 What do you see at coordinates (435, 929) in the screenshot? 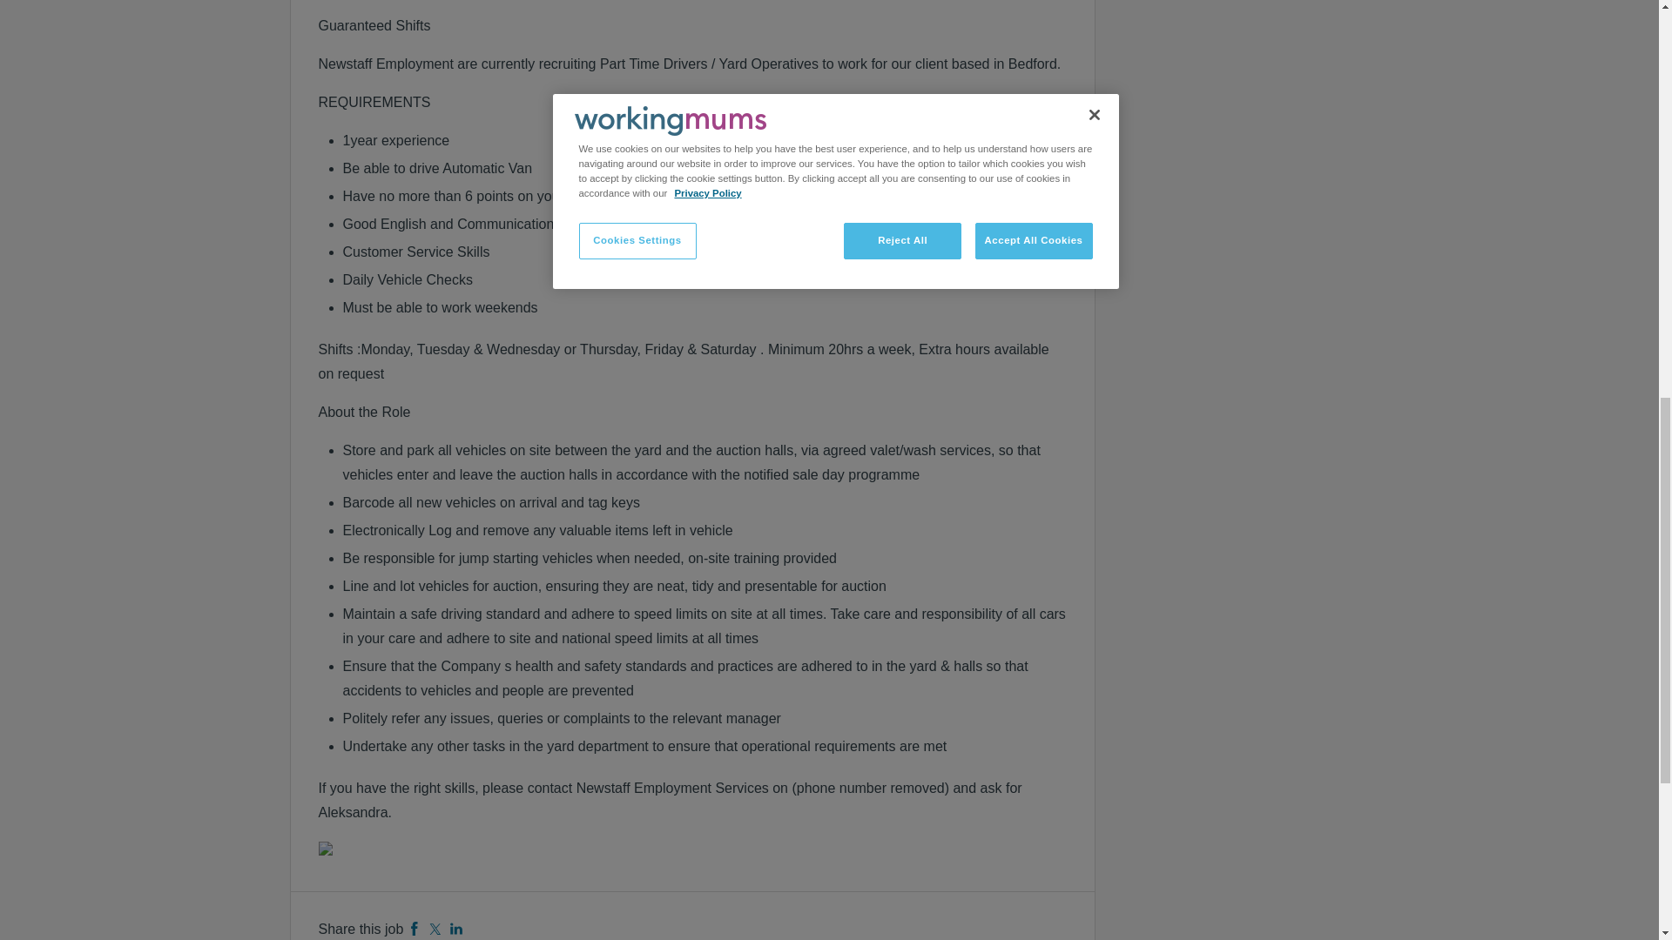
I see `Twitter` at bounding box center [435, 929].